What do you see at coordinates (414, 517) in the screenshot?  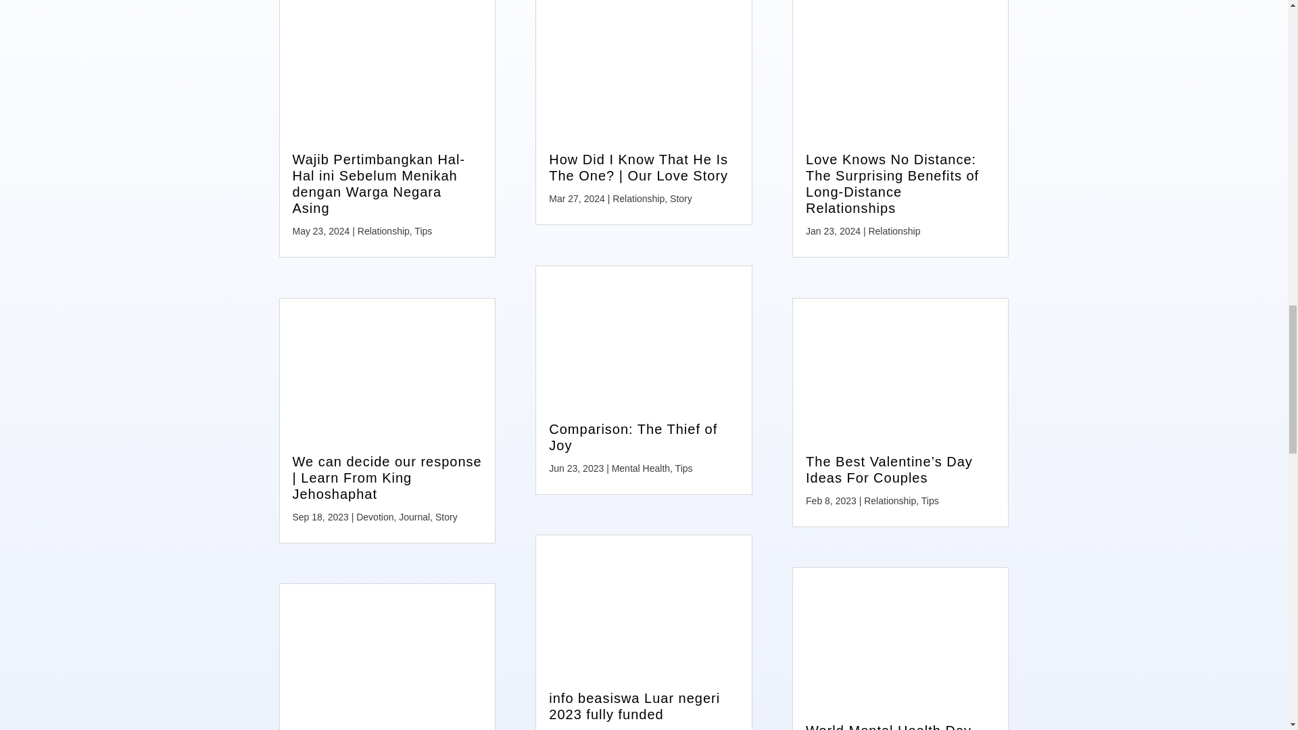 I see `Journal` at bounding box center [414, 517].